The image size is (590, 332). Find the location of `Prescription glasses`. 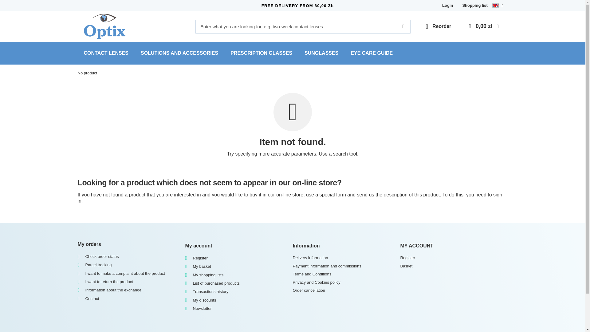

Prescription glasses is located at coordinates (261, 53).